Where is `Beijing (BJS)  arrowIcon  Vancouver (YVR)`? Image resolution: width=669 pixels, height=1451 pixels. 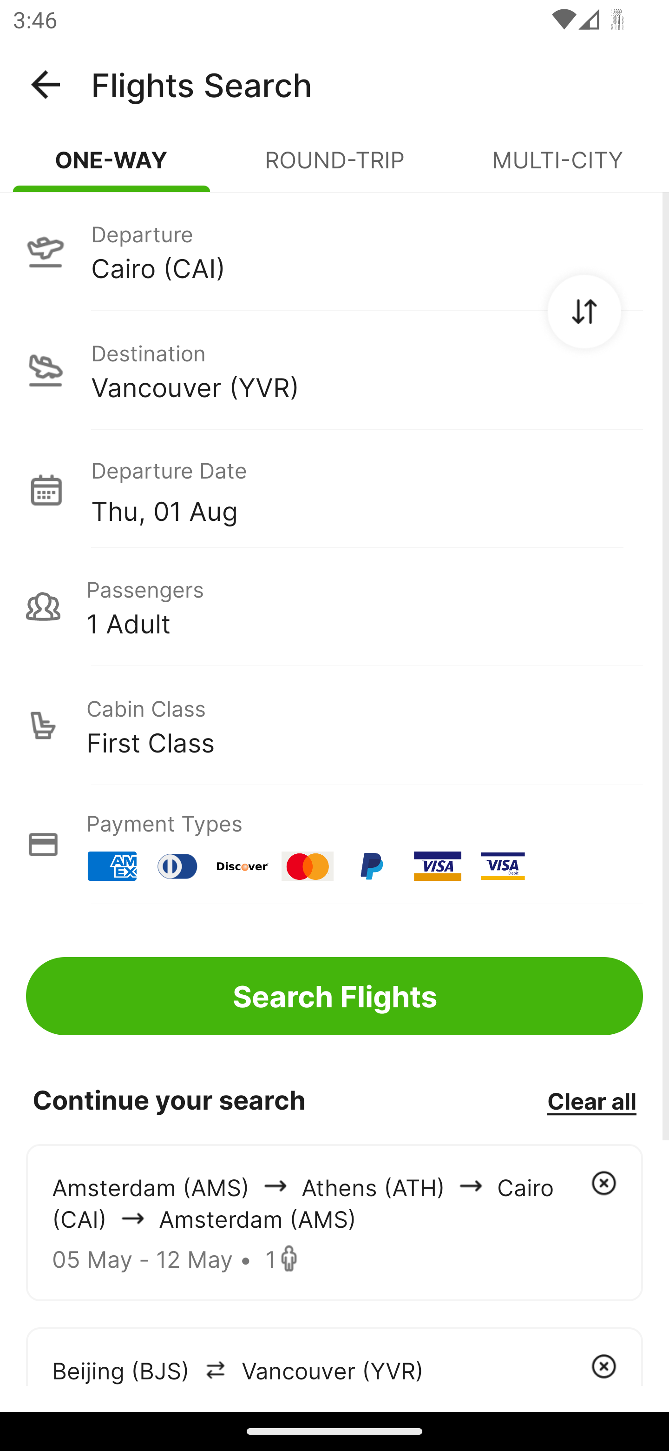
Beijing (BJS)  arrowIcon  Vancouver (YVR) is located at coordinates (334, 1356).